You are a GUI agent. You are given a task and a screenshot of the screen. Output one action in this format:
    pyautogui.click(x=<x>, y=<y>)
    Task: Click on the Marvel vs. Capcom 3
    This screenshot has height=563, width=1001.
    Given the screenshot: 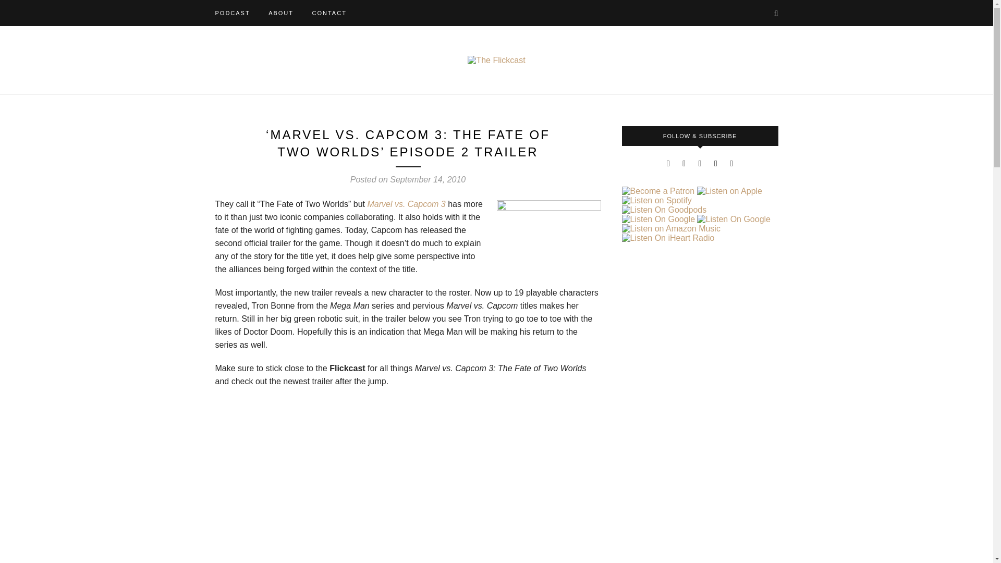 What is the action you would take?
    pyautogui.click(x=407, y=204)
    